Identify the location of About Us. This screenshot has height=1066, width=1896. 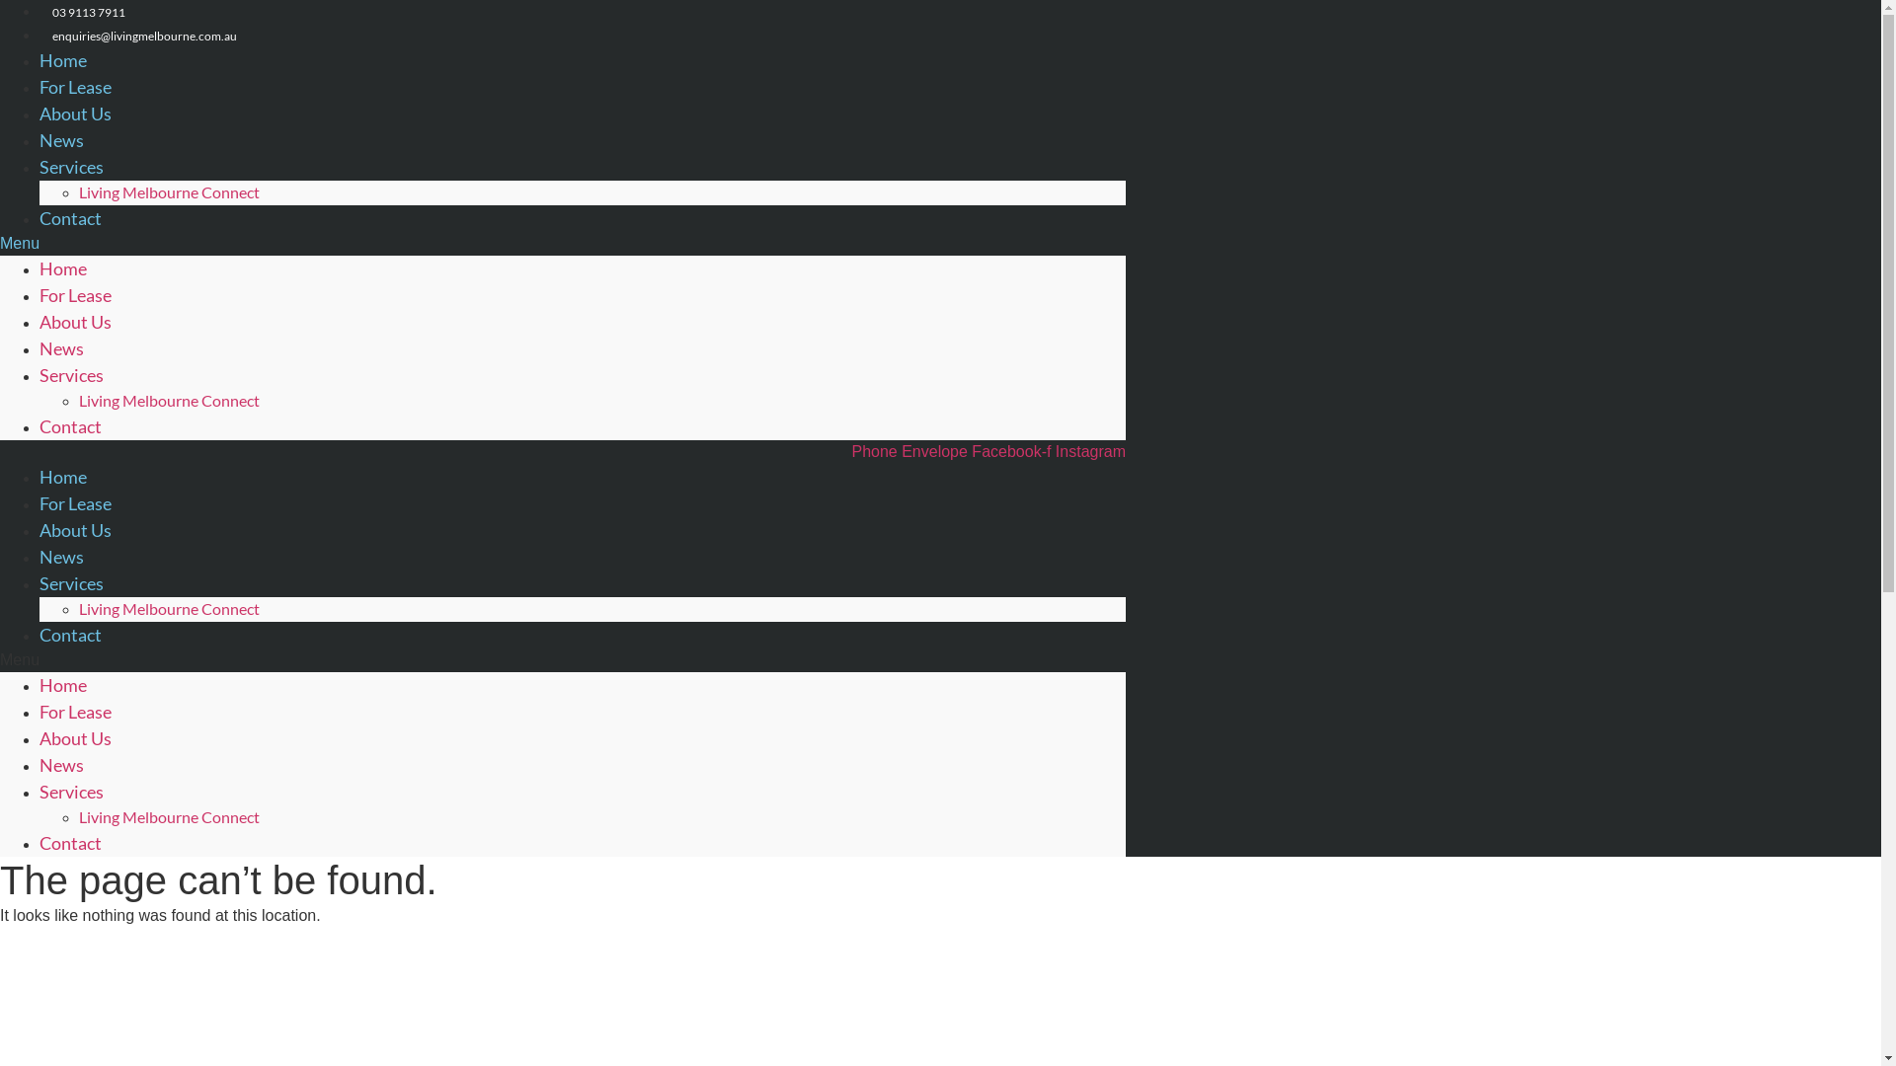
(75, 738).